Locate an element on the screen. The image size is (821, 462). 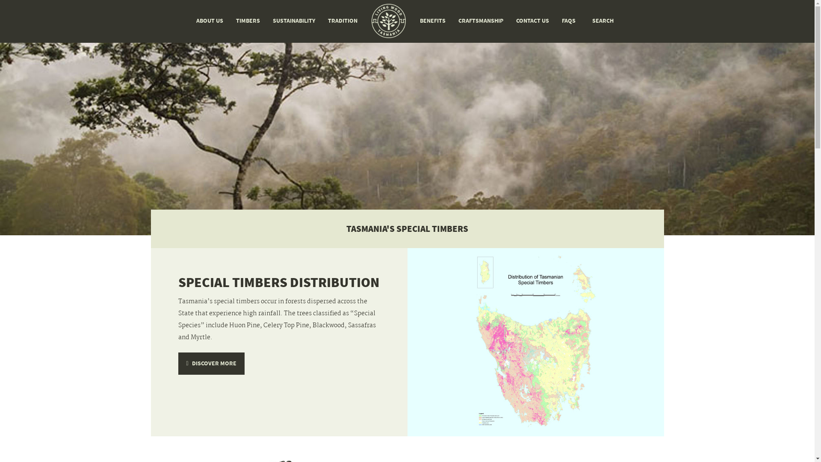
TIMBERS is located at coordinates (248, 21).